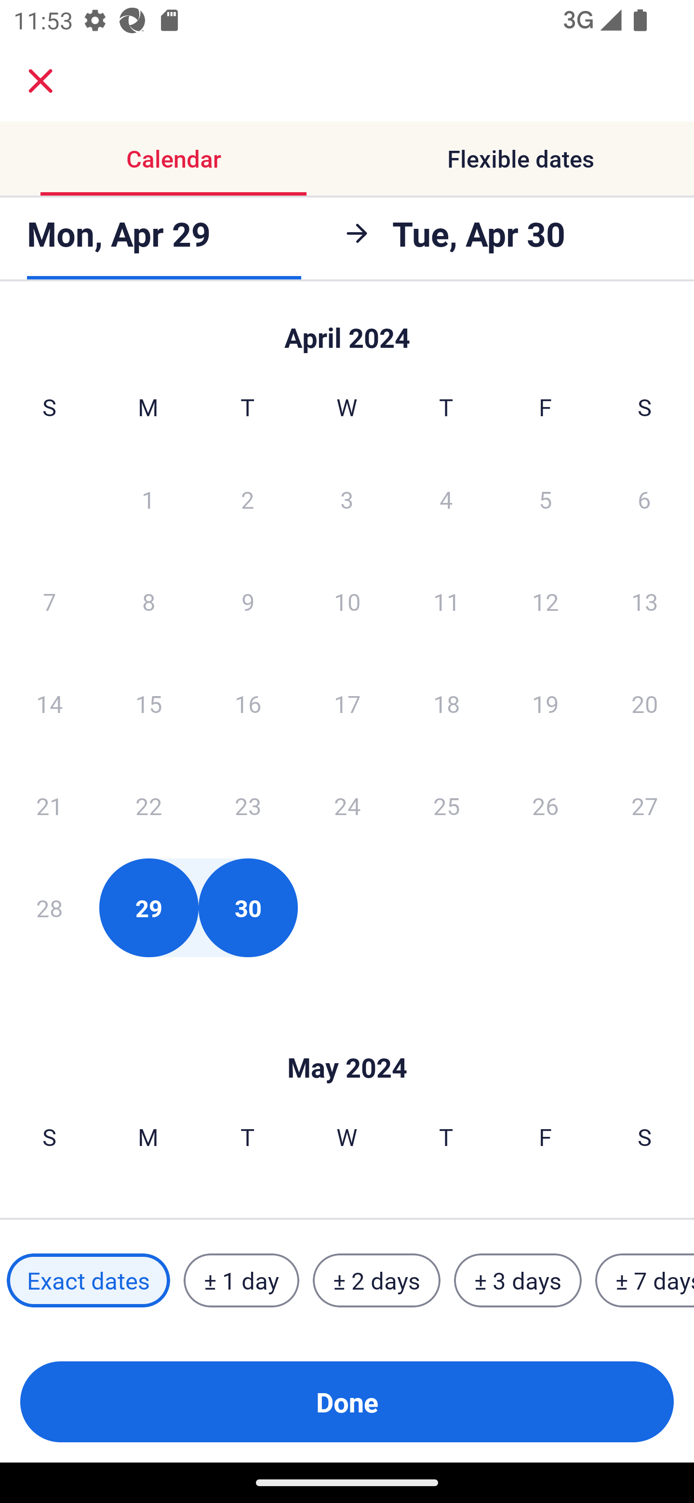  Describe the element at coordinates (645, 805) in the screenshot. I see `27 Saturday, April 27, 2024` at that location.